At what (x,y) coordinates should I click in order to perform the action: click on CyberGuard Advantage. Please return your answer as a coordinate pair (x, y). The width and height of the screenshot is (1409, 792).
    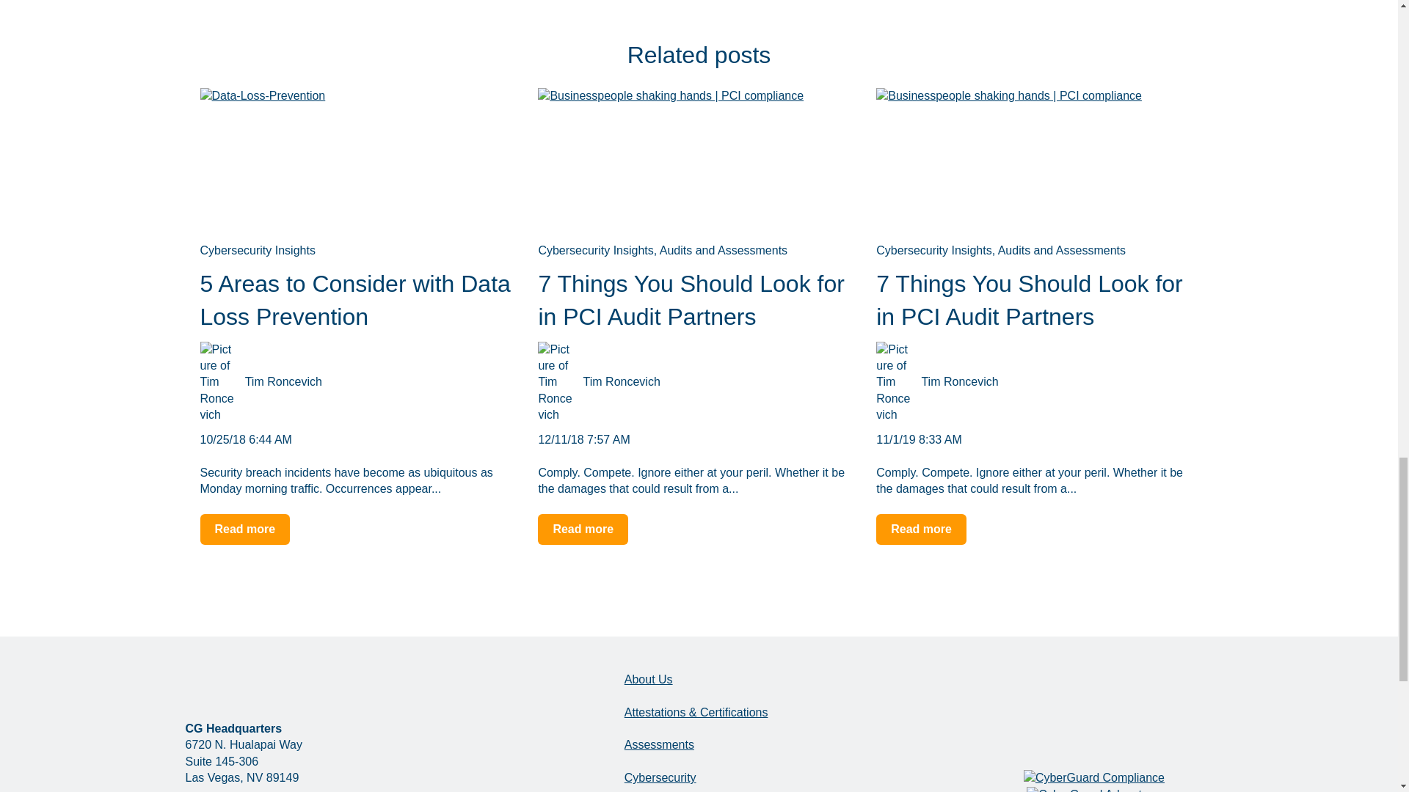
    Looking at the image, I should click on (1093, 789).